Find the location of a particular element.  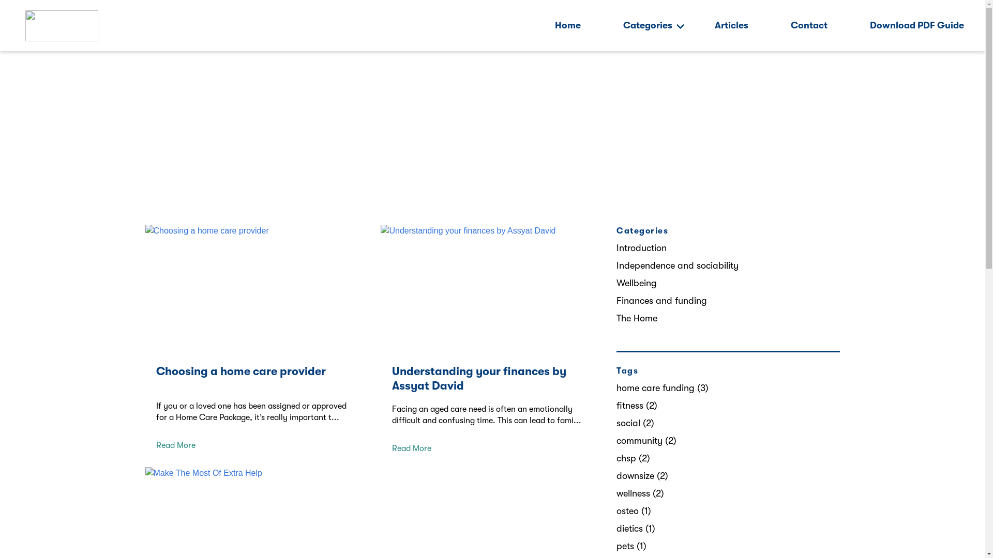

downsize (2) is located at coordinates (642, 476).